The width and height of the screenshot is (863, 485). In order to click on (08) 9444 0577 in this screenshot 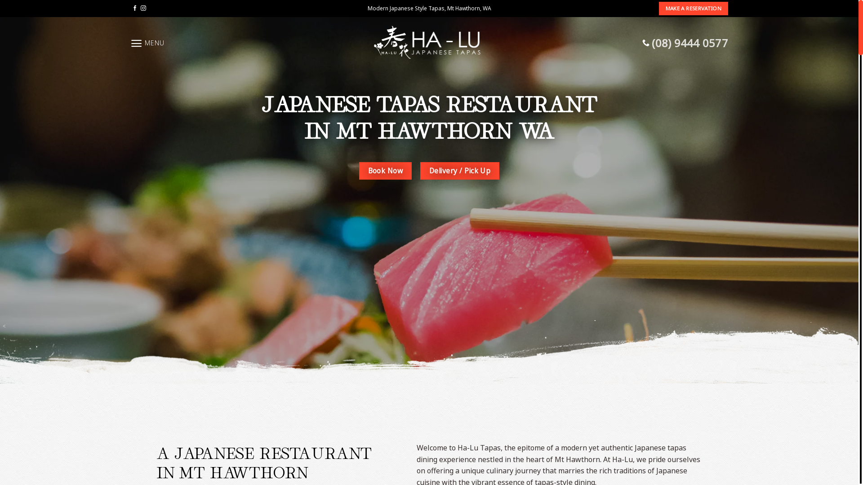, I will do `click(685, 43)`.